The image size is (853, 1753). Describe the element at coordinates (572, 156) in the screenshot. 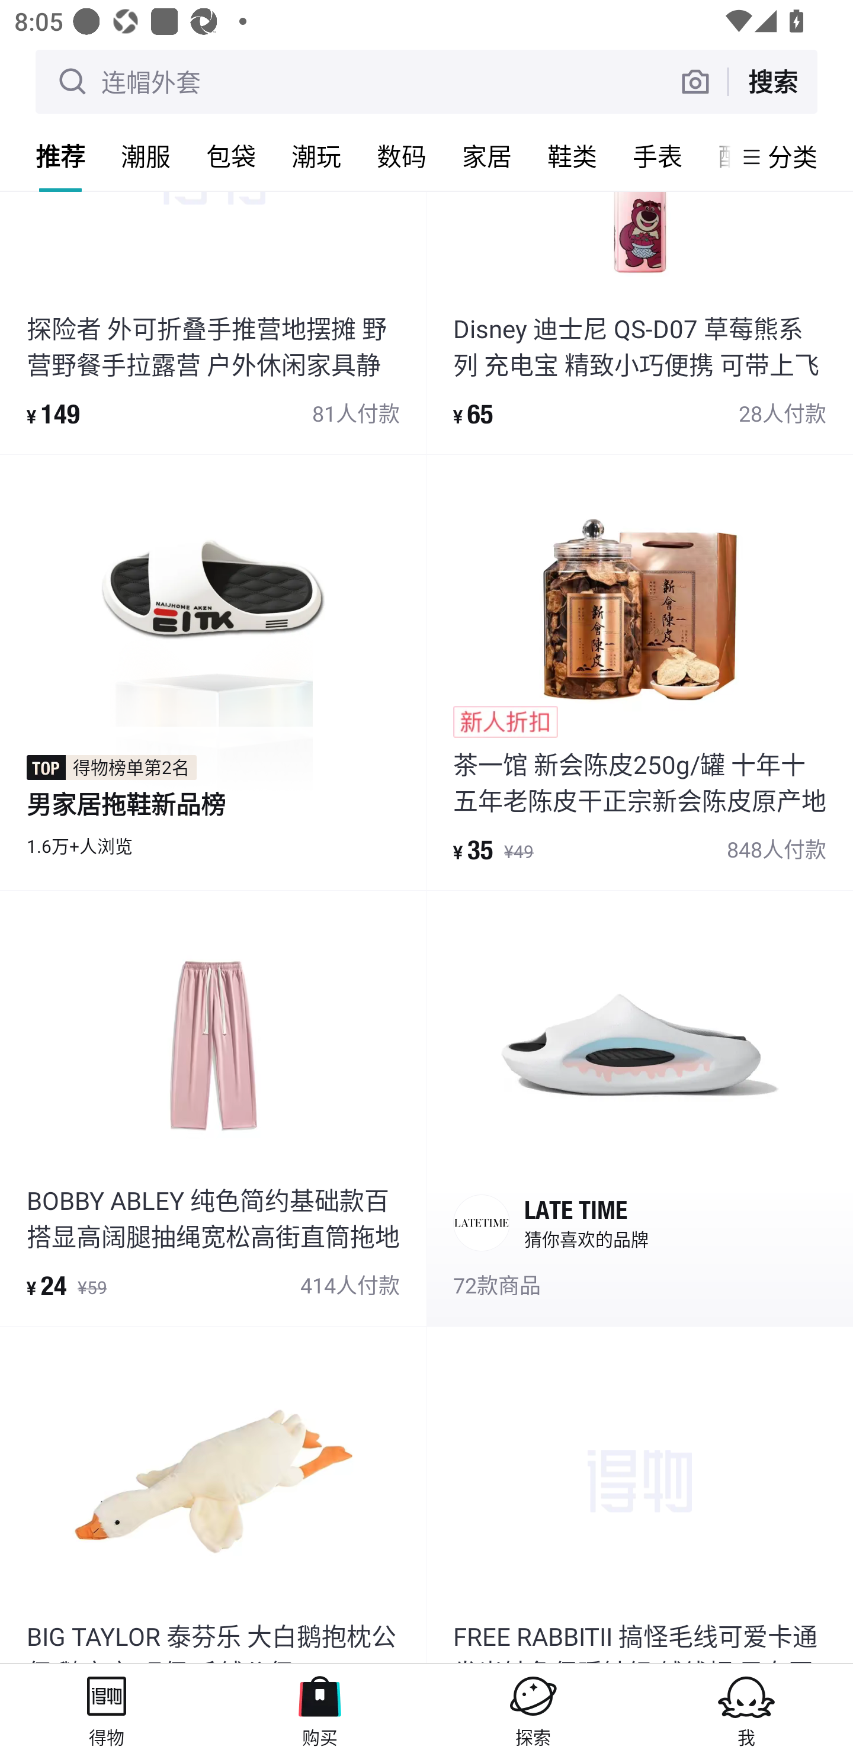

I see `鞋类` at that location.